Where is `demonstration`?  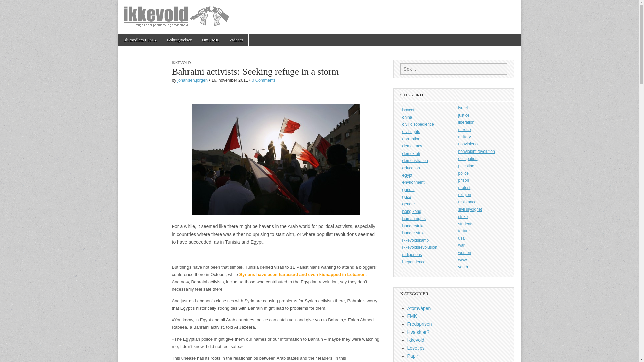 demonstration is located at coordinates (426, 161).